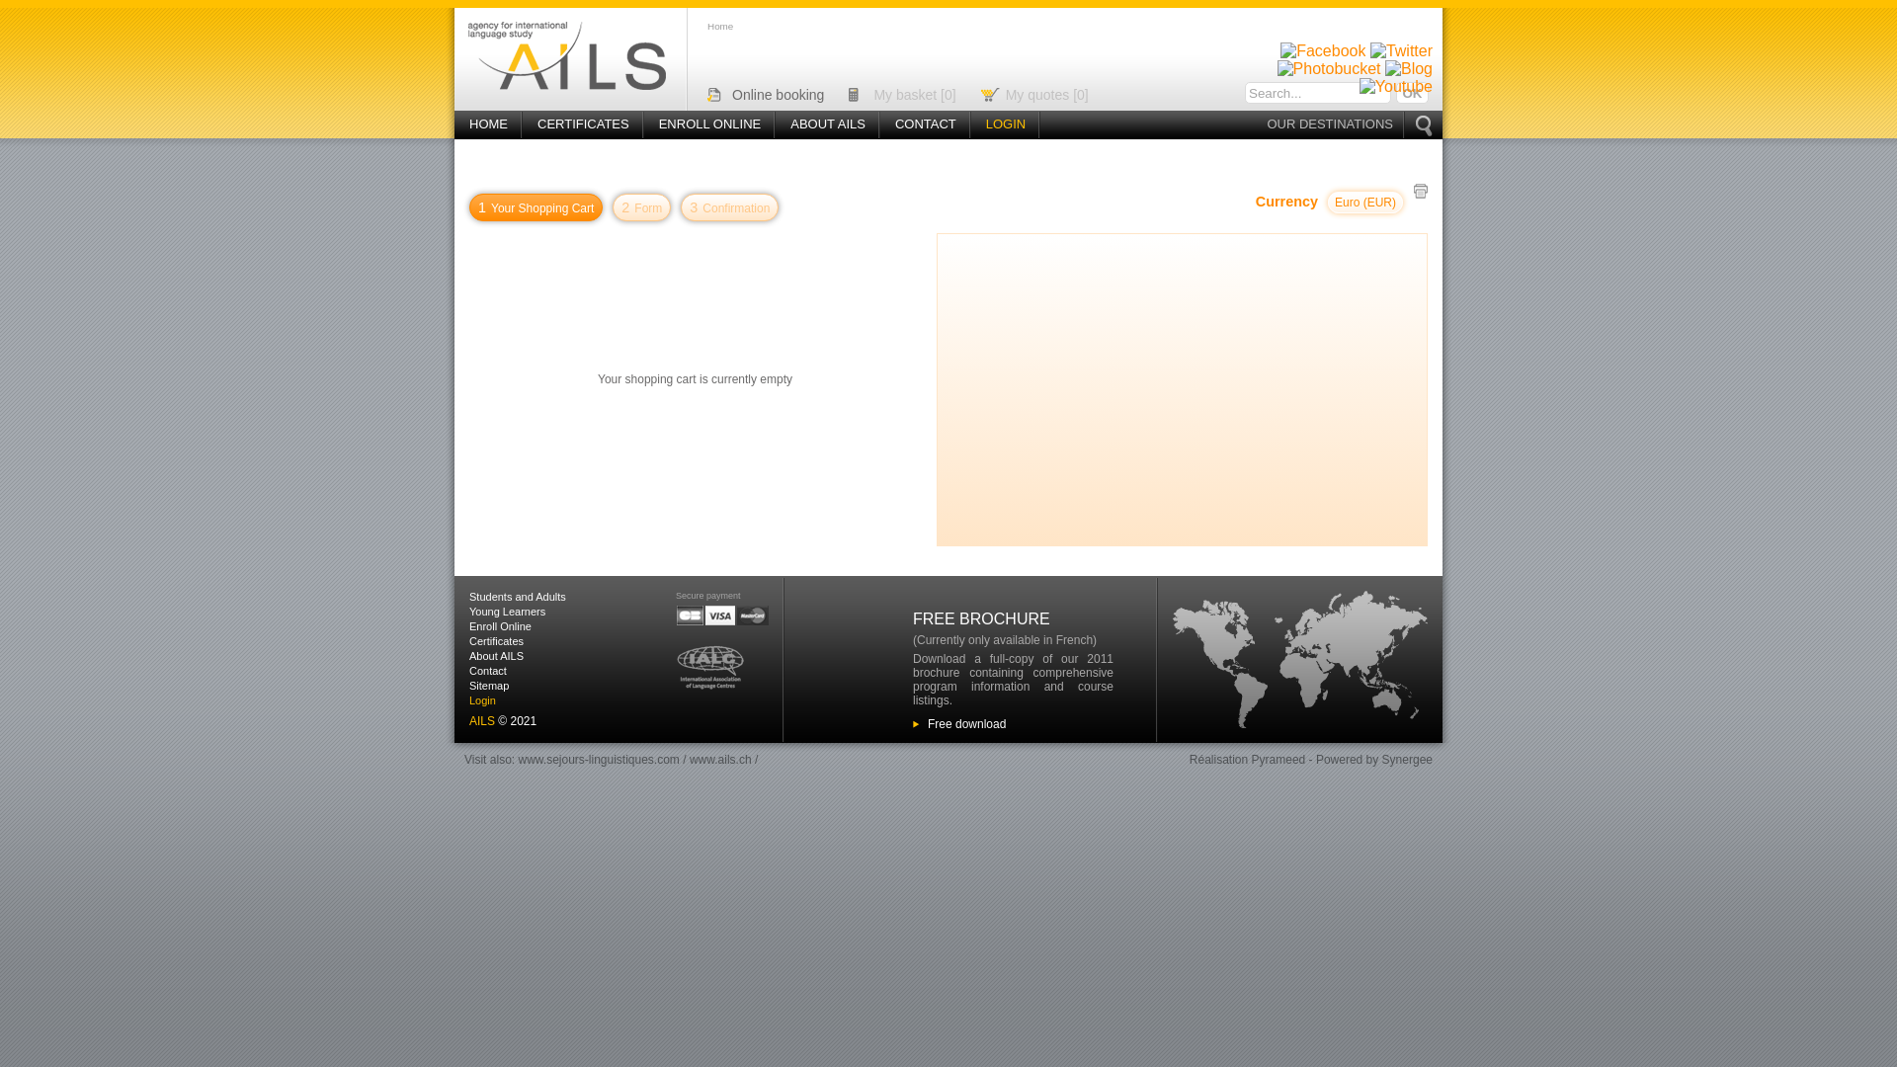  Describe the element at coordinates (828, 124) in the screenshot. I see `ABOUT AILS` at that location.